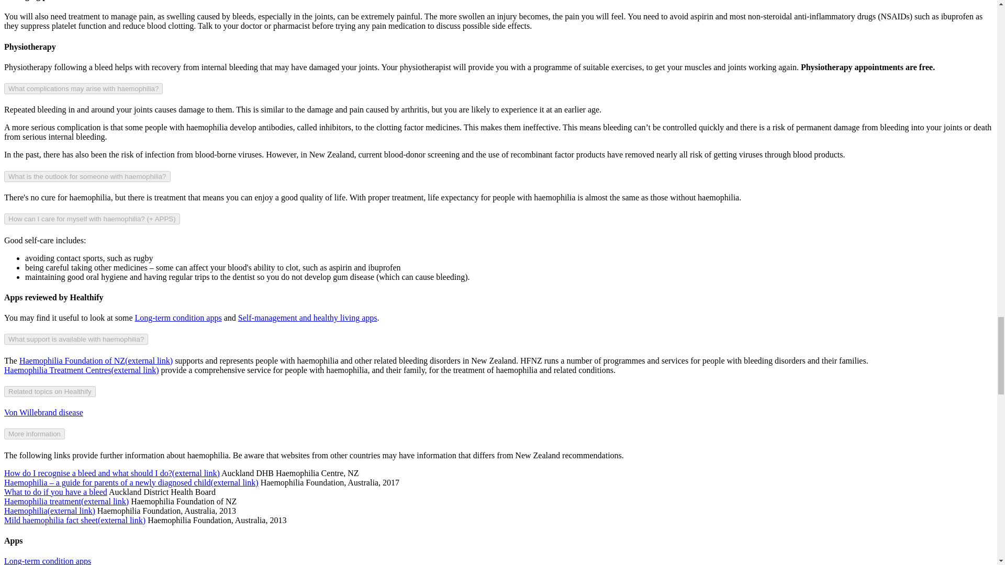 Image resolution: width=1005 pixels, height=565 pixels. What do you see at coordinates (49, 511) in the screenshot?
I see `Haemophilia` at bounding box center [49, 511].